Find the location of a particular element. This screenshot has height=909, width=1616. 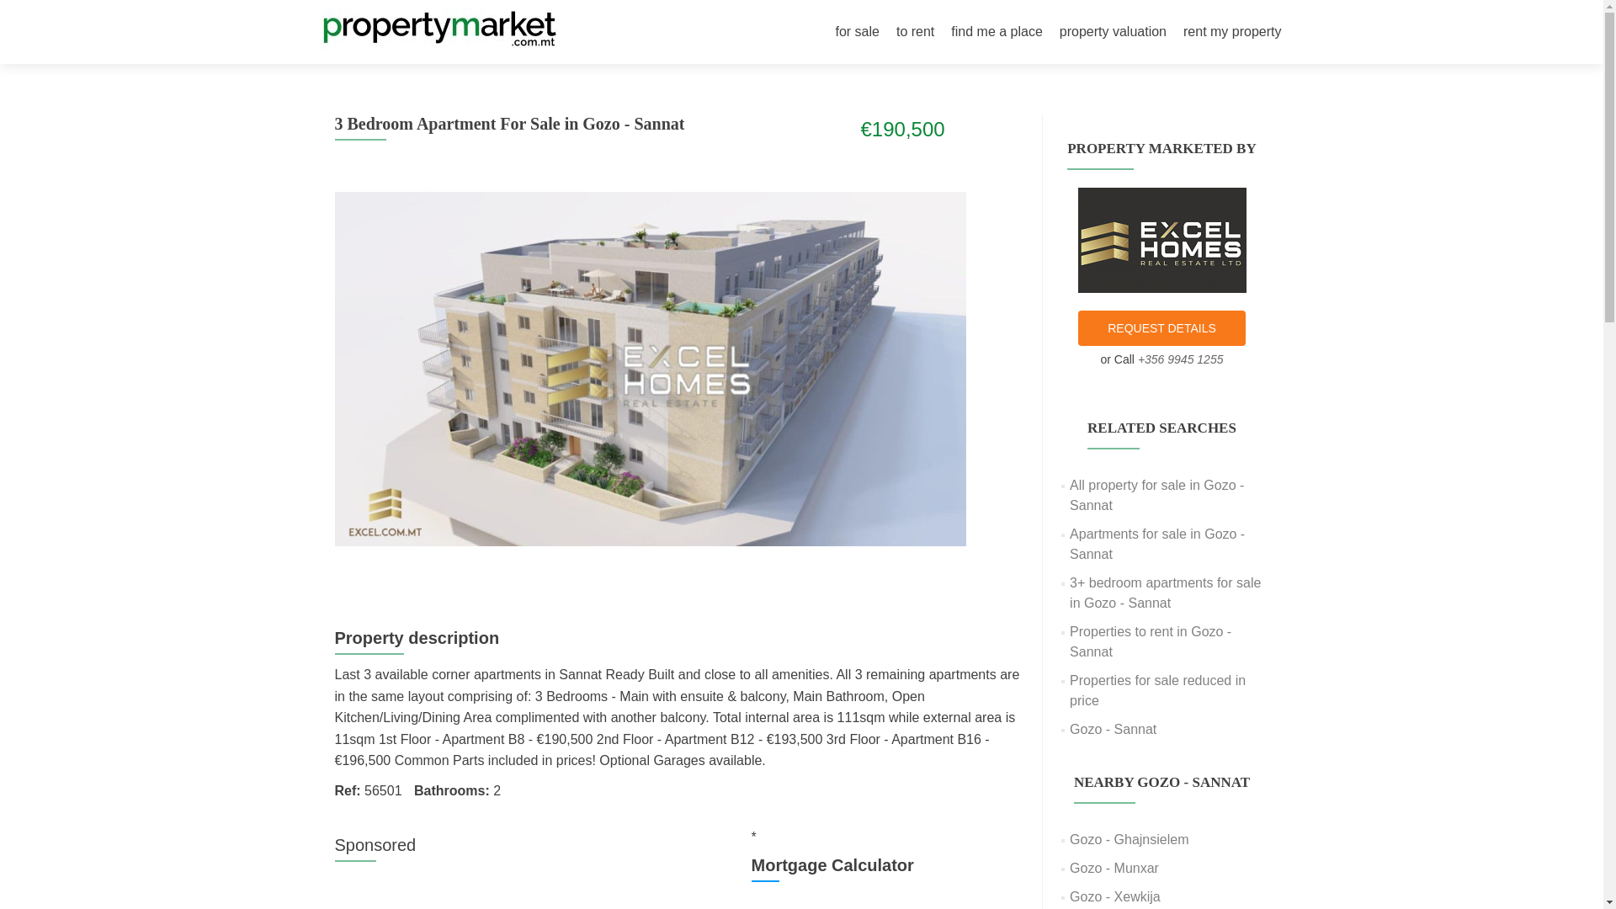

Gozo - Xewkija is located at coordinates (1114, 896).